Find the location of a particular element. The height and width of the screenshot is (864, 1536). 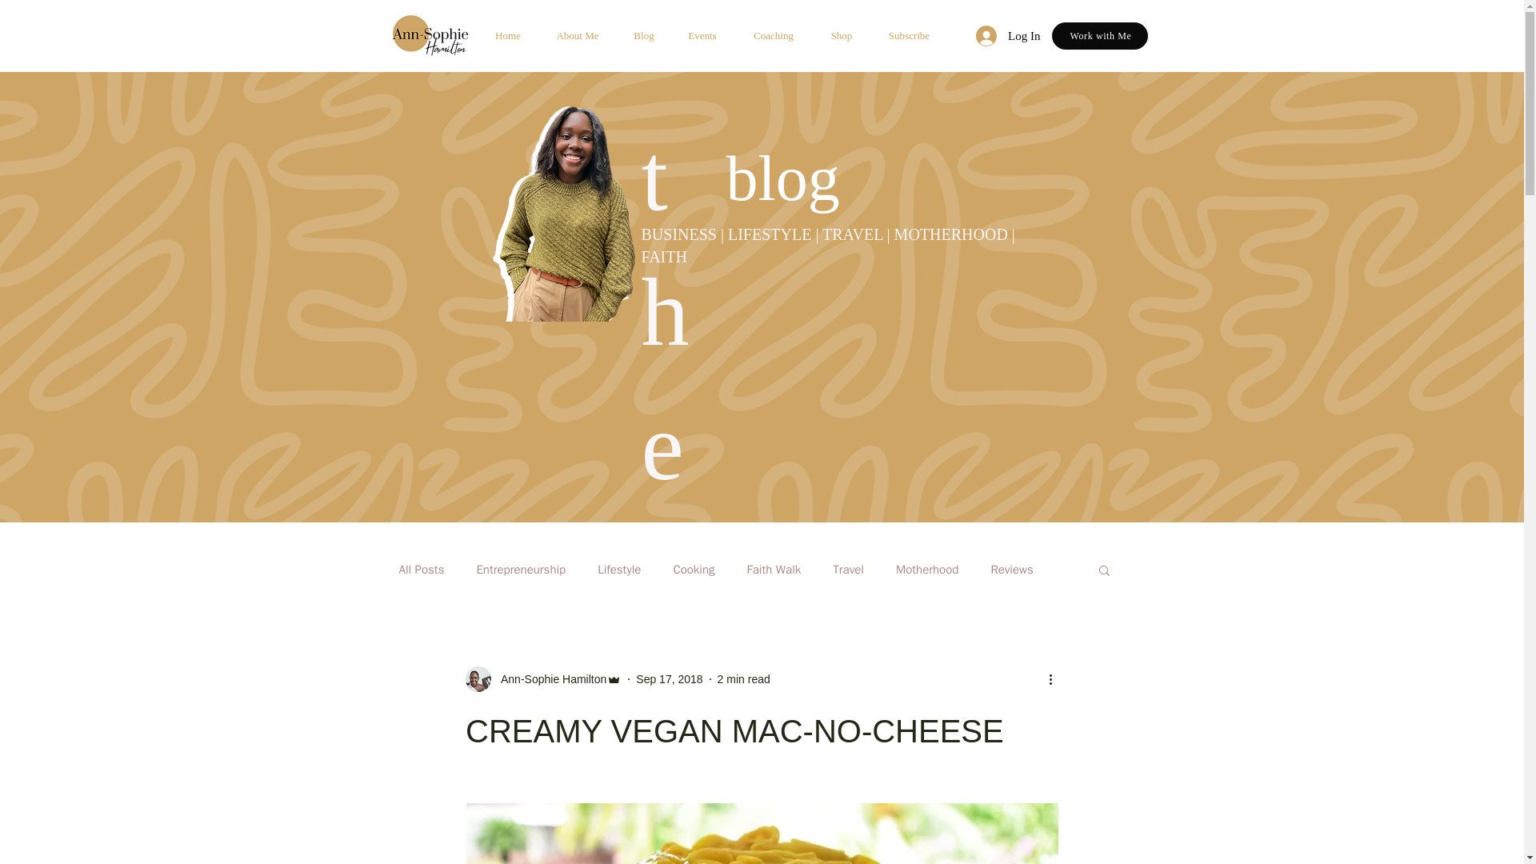

Events is located at coordinates (702, 36).